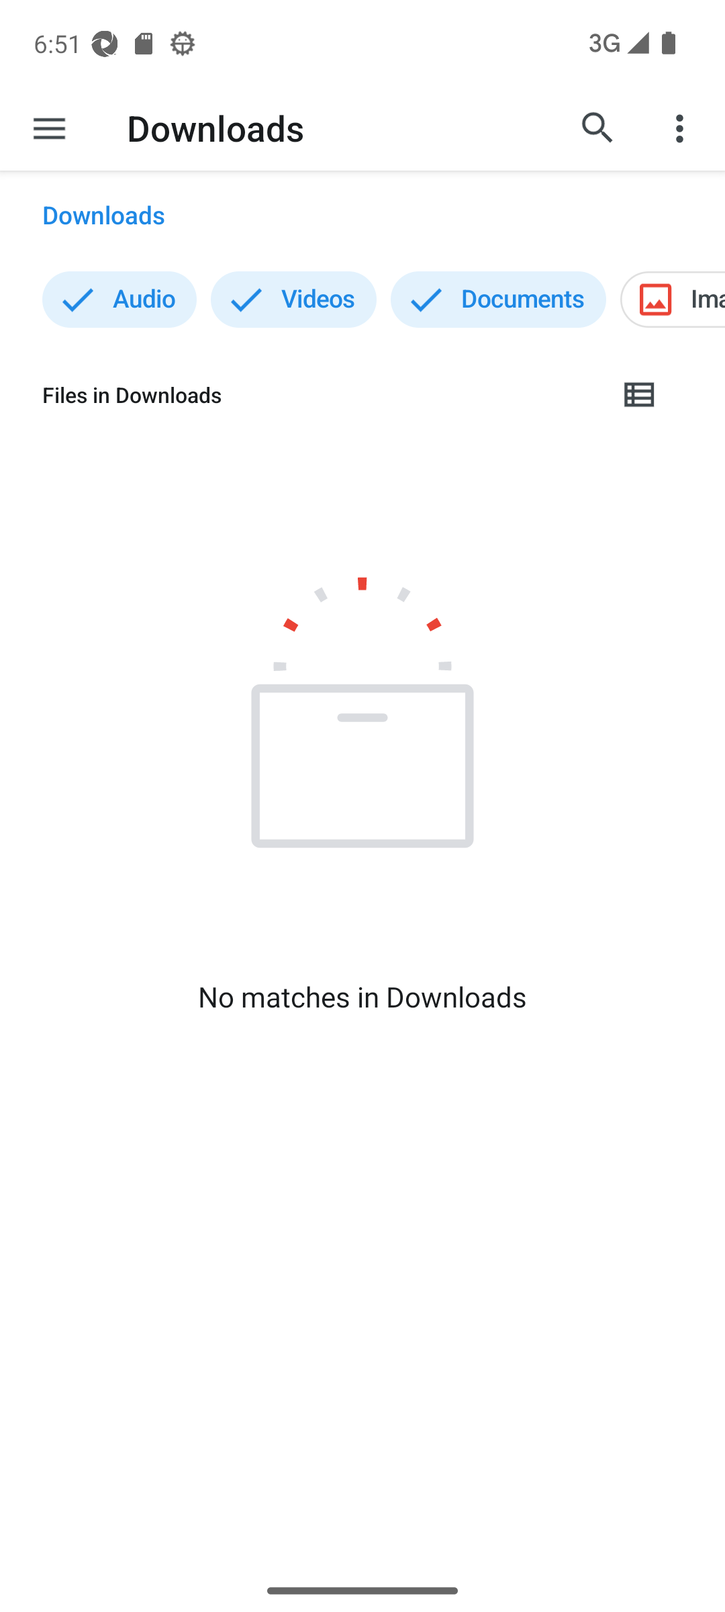 The width and height of the screenshot is (725, 1612). What do you see at coordinates (682, 128) in the screenshot?
I see `More options` at bounding box center [682, 128].